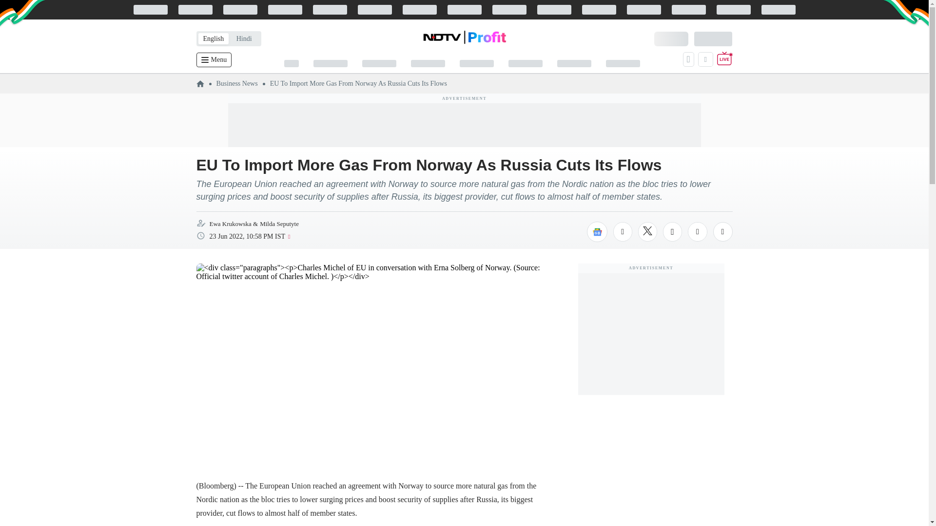  I want to click on Live TV, so click(724, 59).